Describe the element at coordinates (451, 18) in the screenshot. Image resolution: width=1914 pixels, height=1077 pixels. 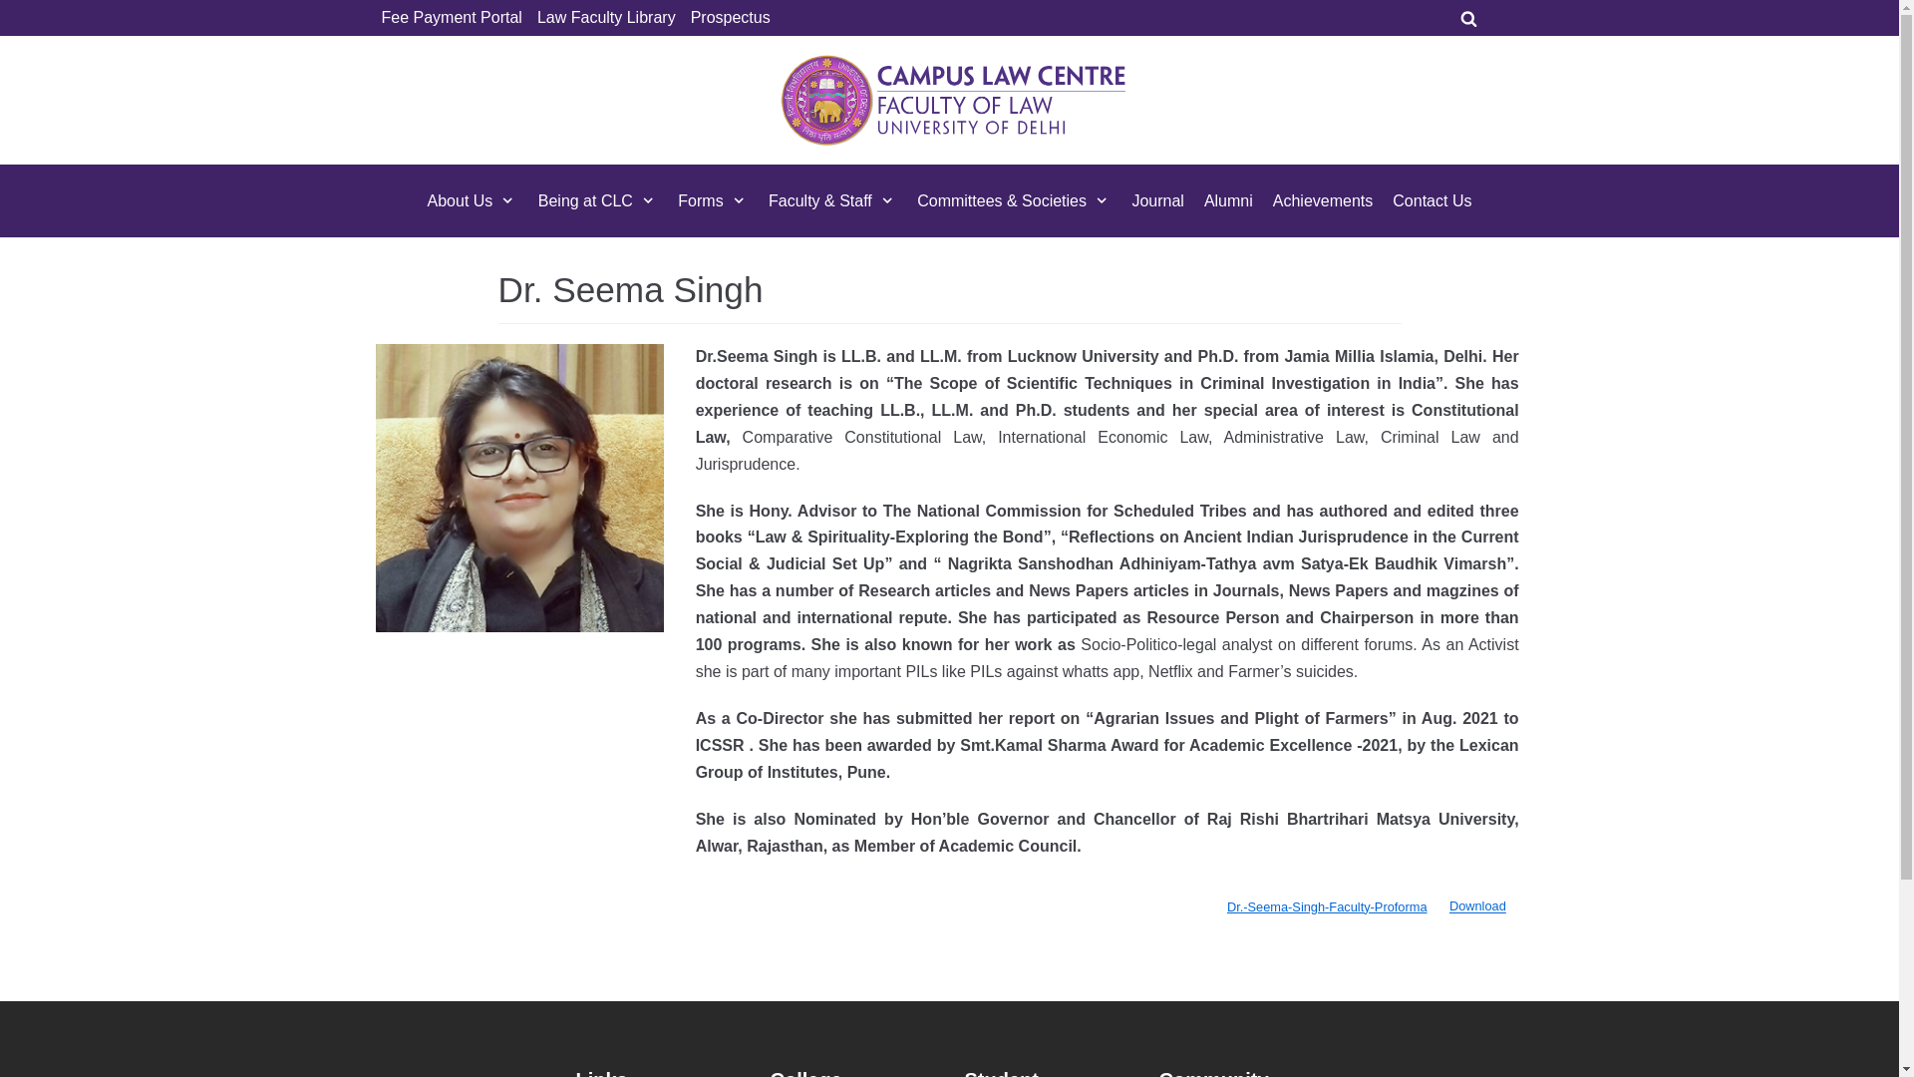
I see `Fee Payment Portal` at that location.